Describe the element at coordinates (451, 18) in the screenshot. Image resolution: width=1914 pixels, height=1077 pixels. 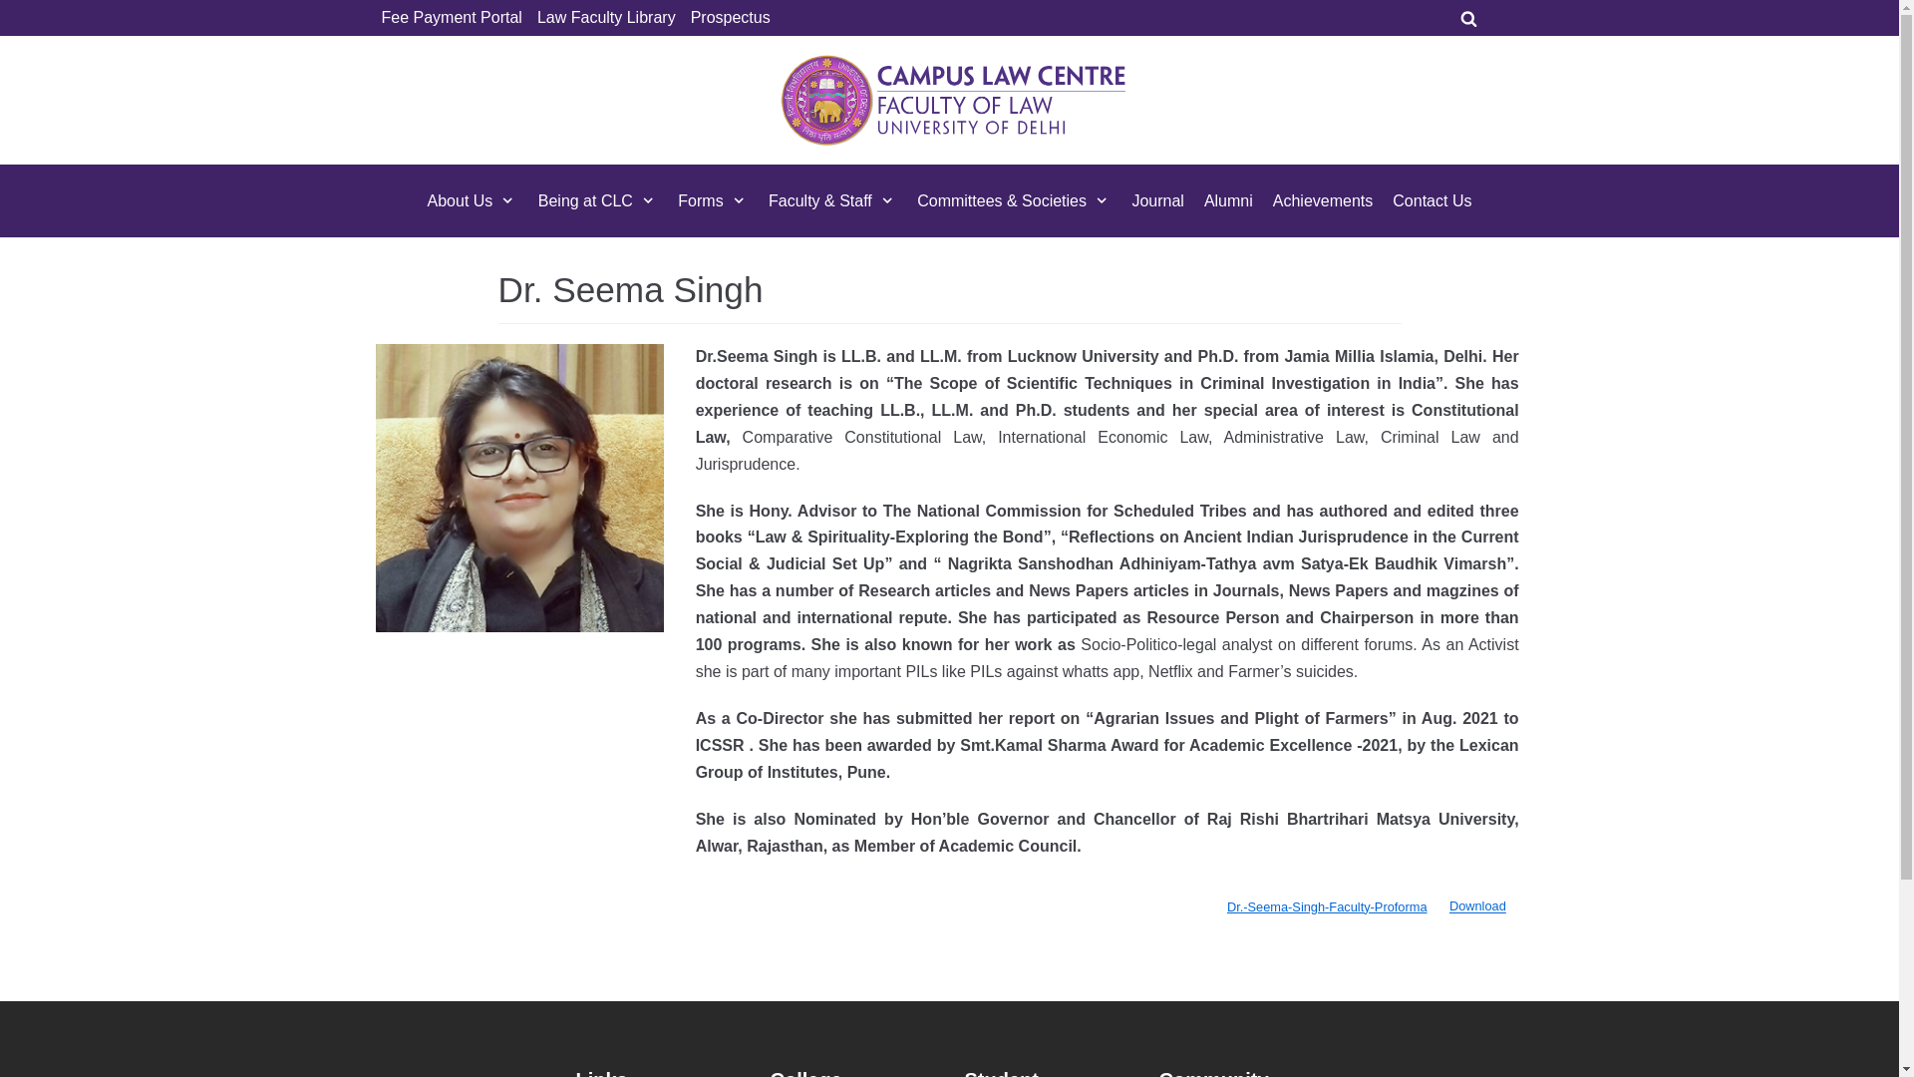
I see `Fee Payment Portal` at that location.